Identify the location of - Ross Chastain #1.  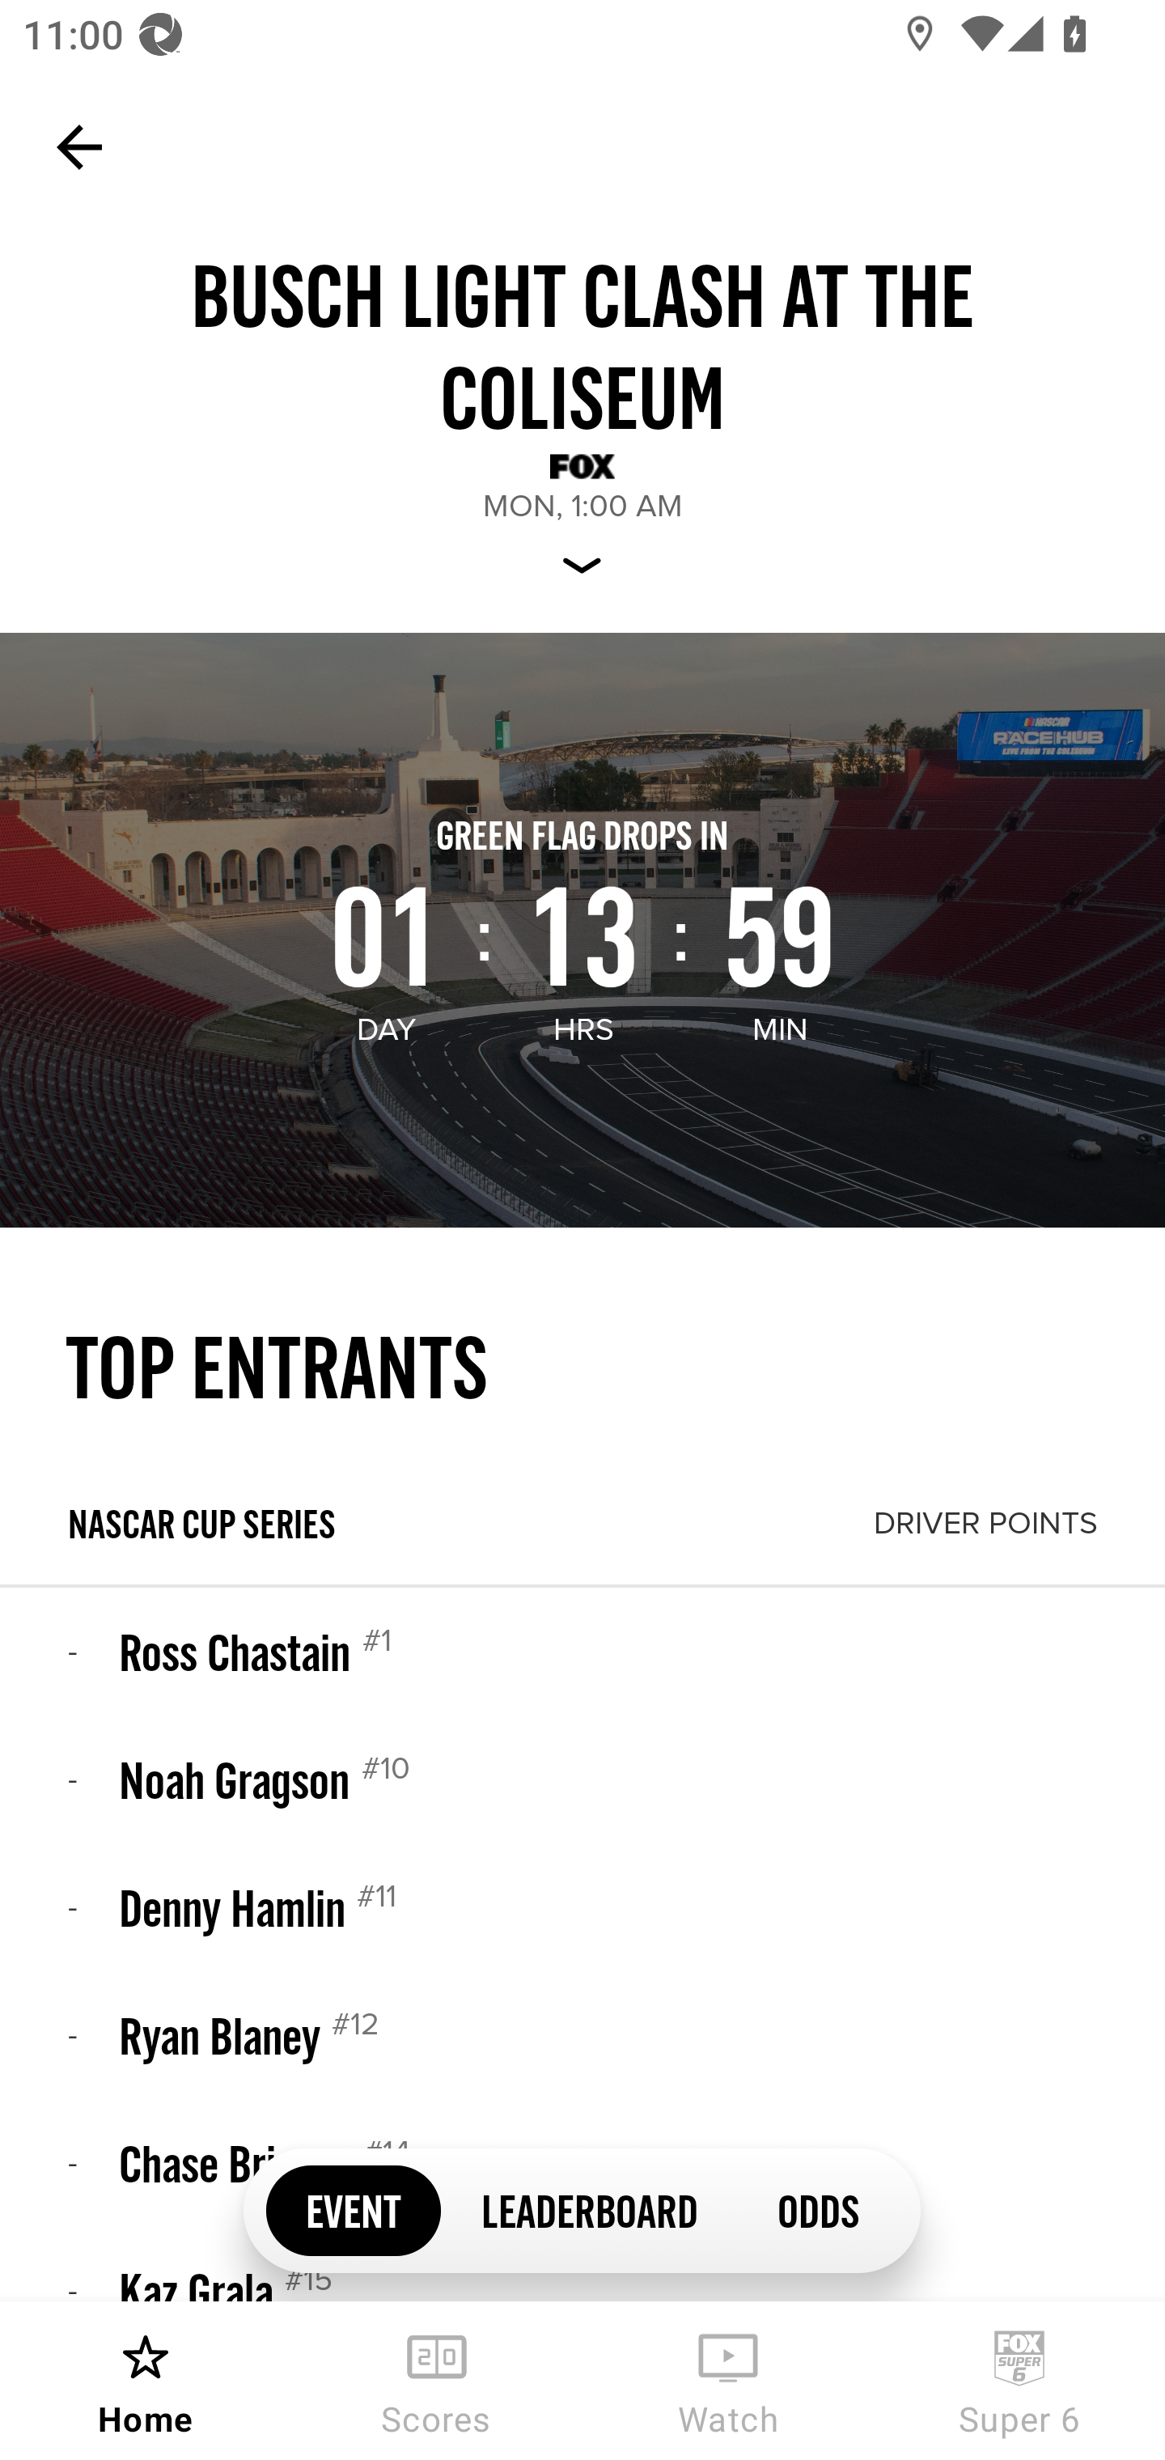
(582, 1652).